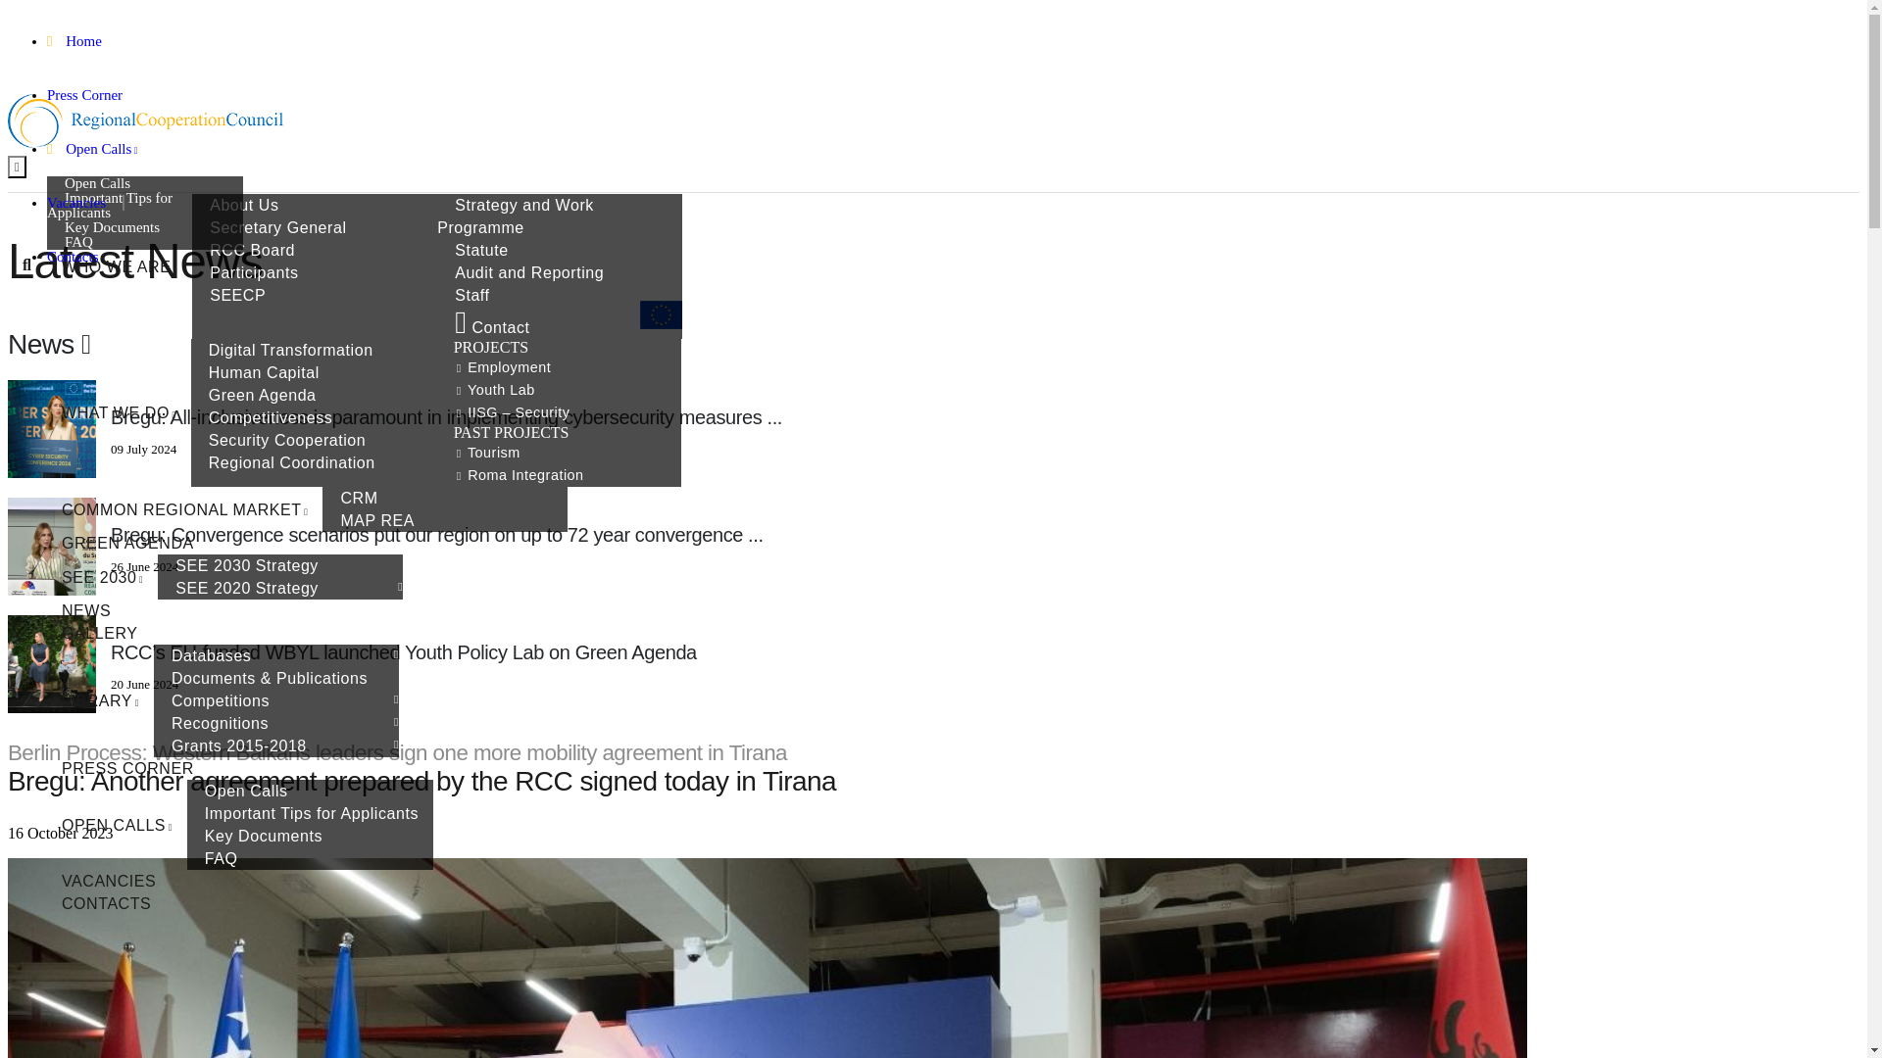 The width and height of the screenshot is (1882, 1058). What do you see at coordinates (485, 453) in the screenshot?
I see `Tourism` at bounding box center [485, 453].